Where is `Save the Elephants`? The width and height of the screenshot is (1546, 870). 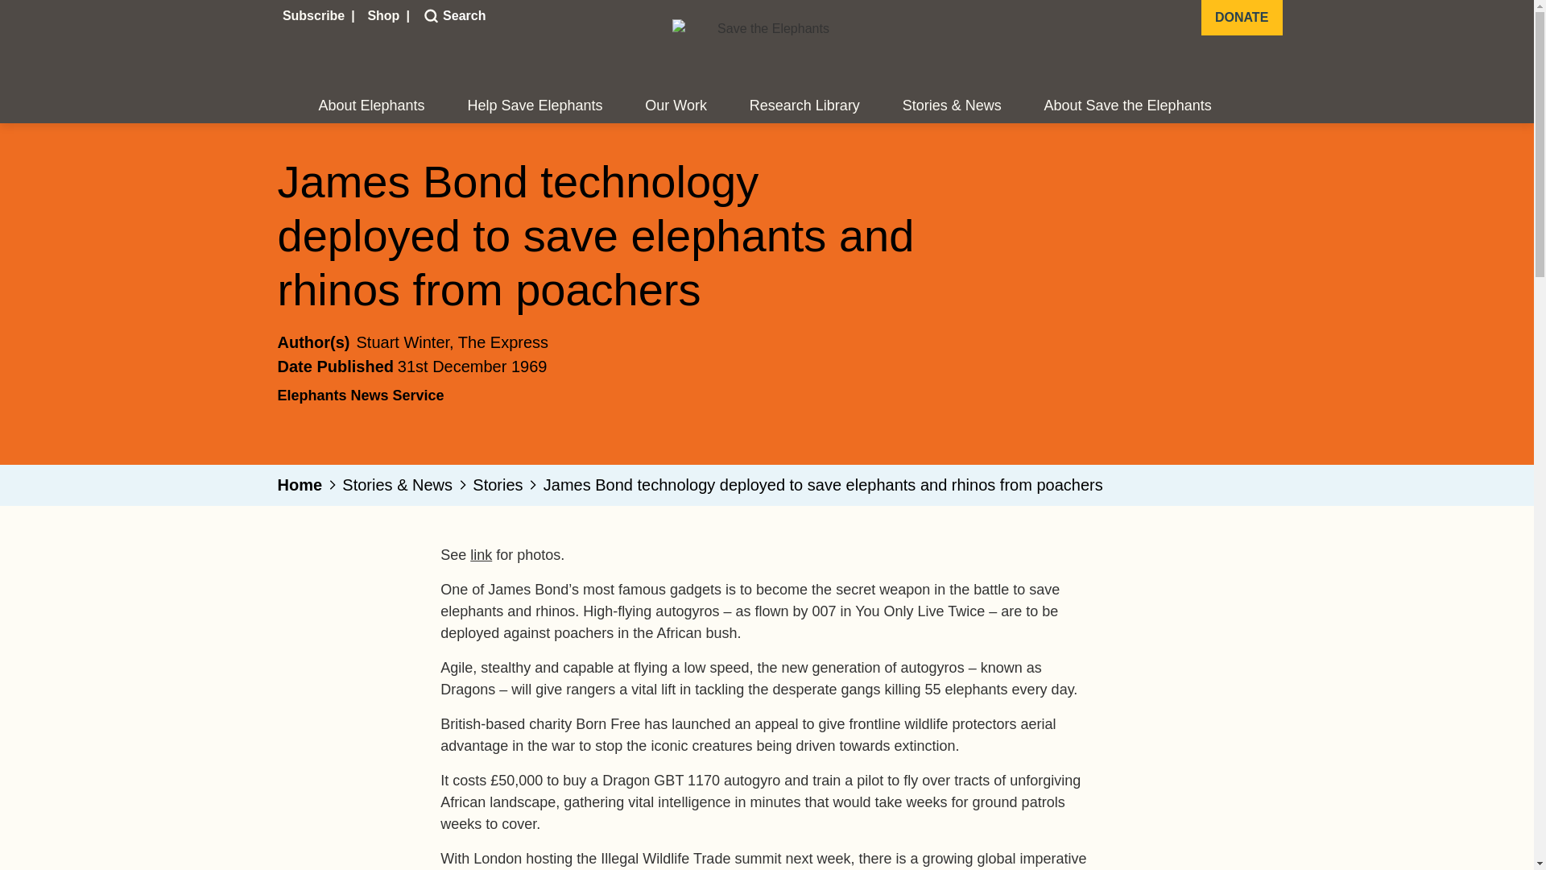
Save the Elephants is located at coordinates (766, 50).